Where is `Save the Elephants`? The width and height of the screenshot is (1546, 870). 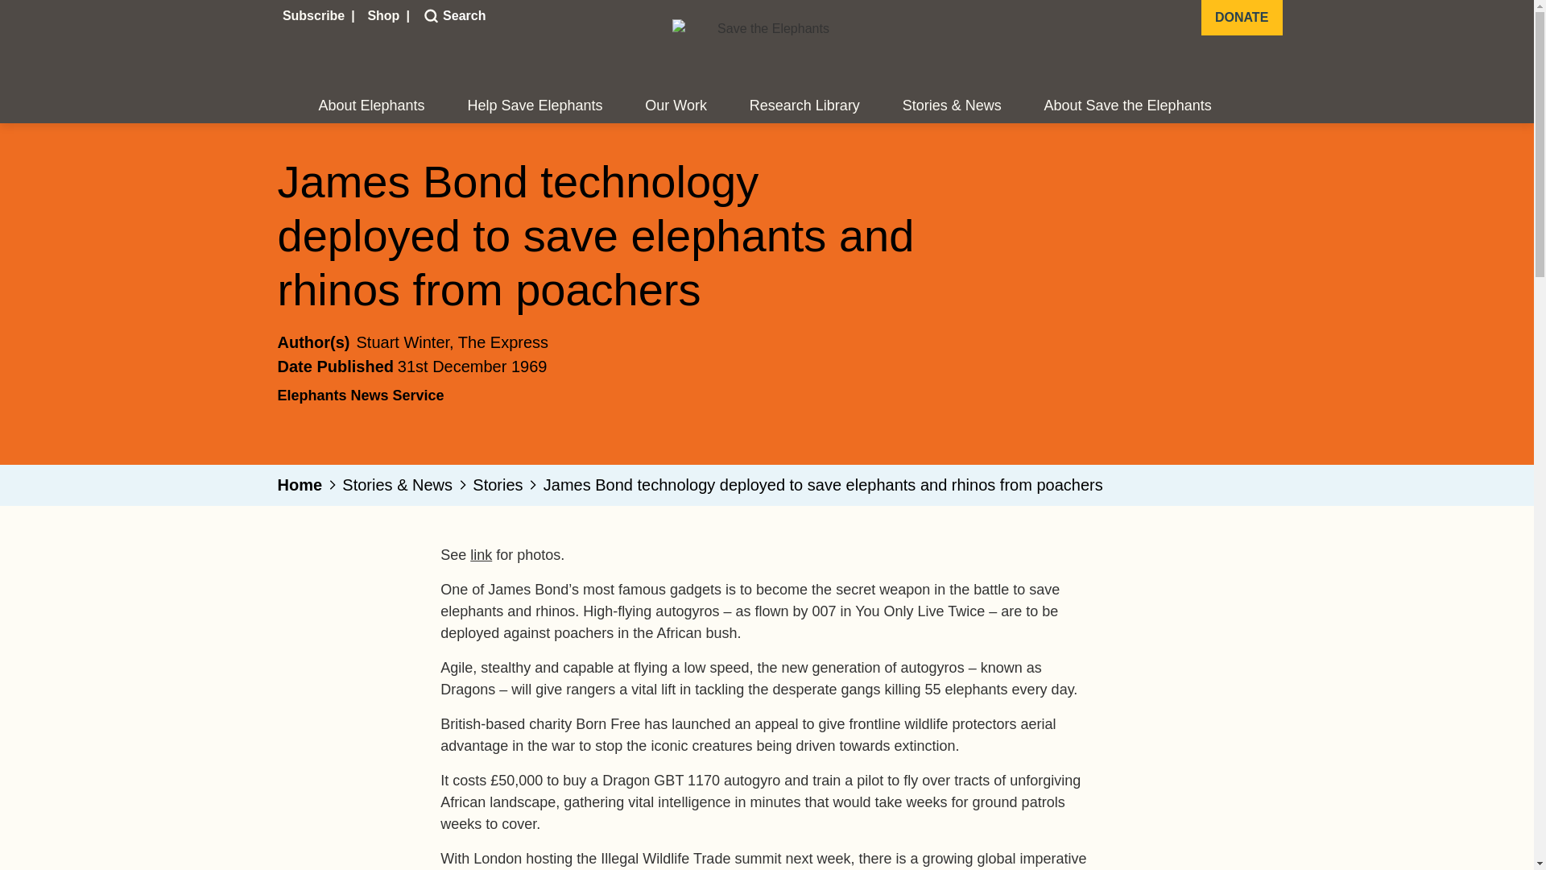
Save the Elephants is located at coordinates (766, 50).